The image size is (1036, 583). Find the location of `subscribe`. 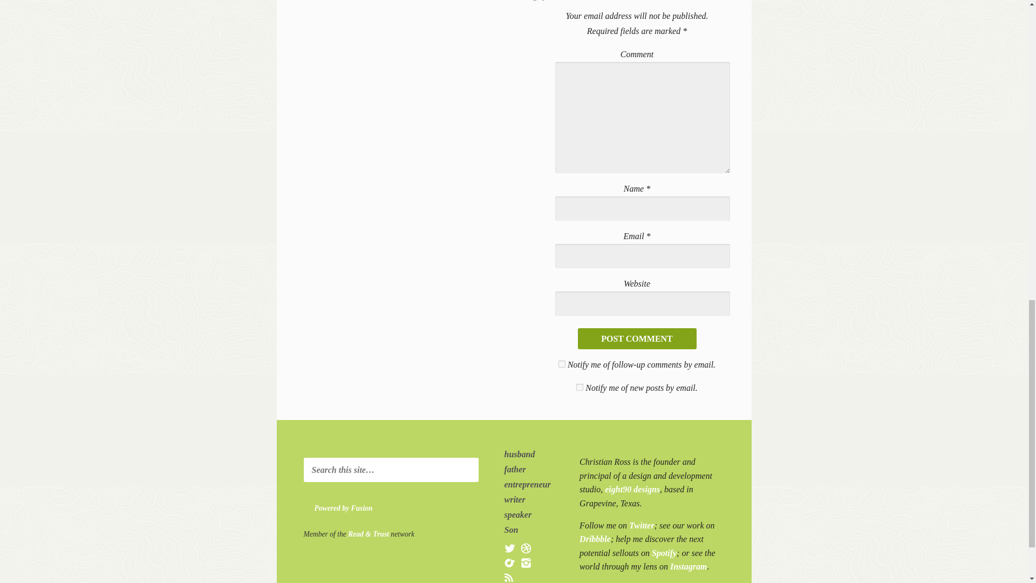

subscribe is located at coordinates (580, 387).